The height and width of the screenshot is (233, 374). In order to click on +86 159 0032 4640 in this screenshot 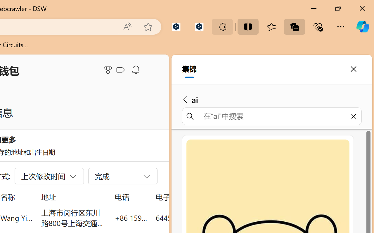, I will do `click(131, 218)`.